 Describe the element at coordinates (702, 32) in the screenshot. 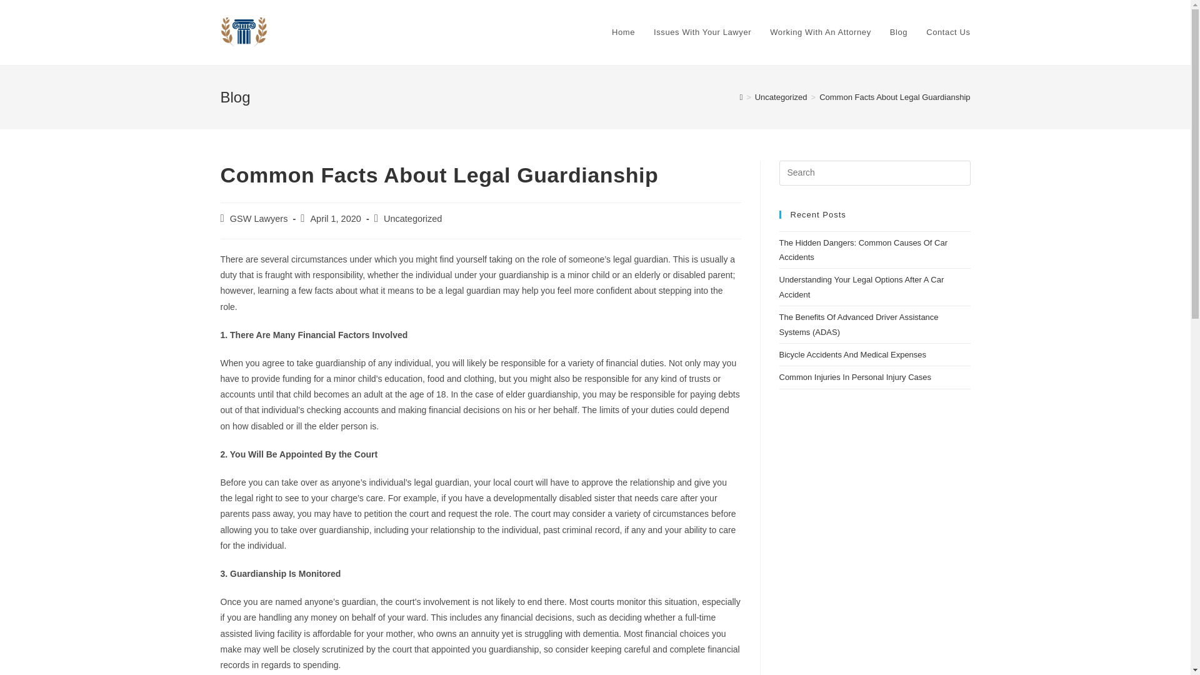

I see `Issues With Your Lawyer` at that location.